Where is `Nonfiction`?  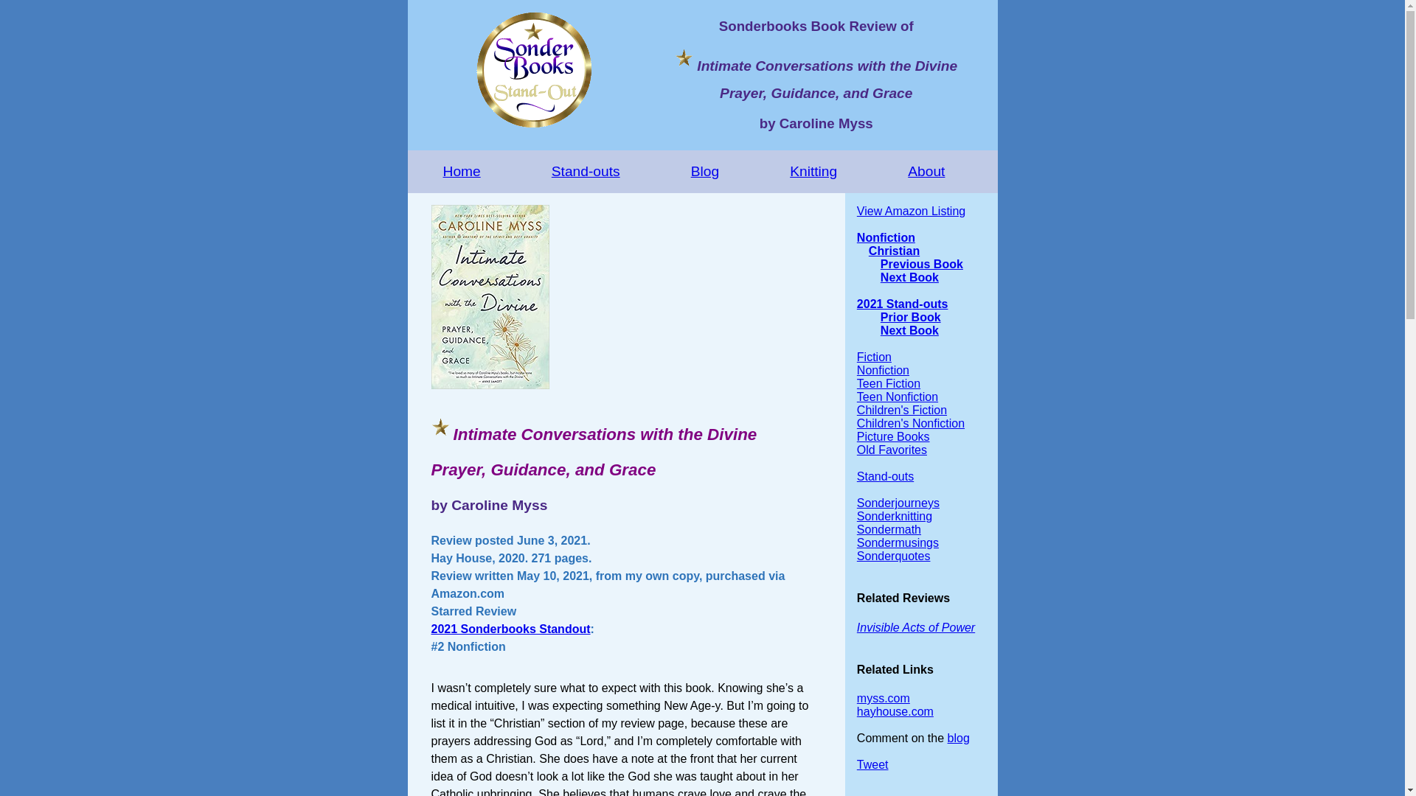 Nonfiction is located at coordinates (885, 237).